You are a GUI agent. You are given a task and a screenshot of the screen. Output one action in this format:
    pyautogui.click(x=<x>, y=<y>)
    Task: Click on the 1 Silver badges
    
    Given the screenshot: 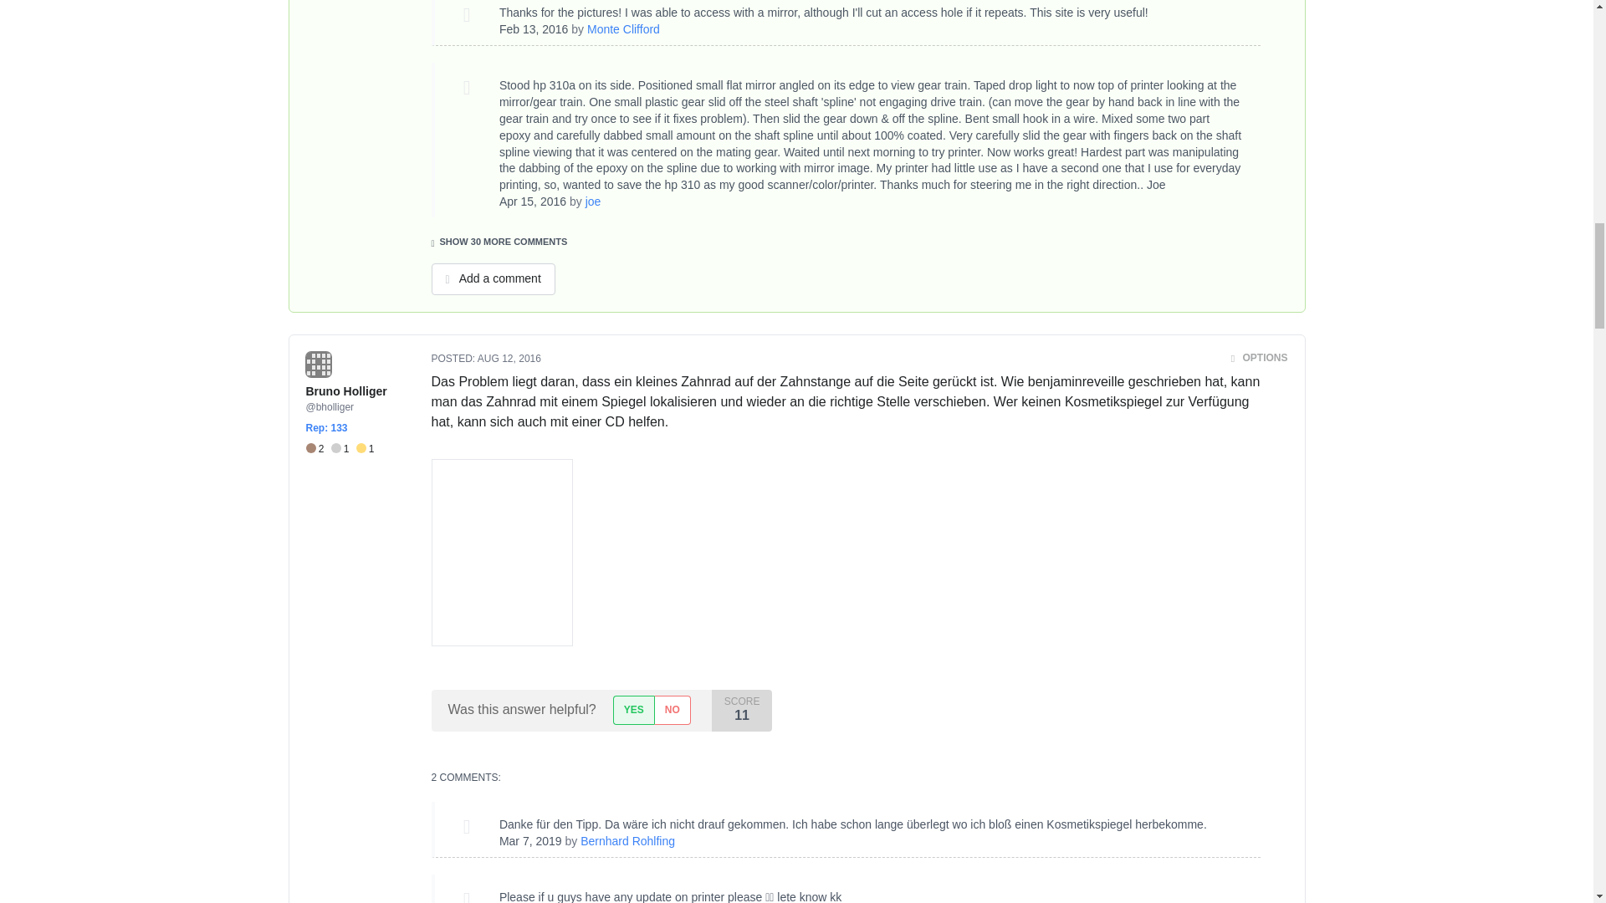 What is the action you would take?
    pyautogui.click(x=343, y=450)
    